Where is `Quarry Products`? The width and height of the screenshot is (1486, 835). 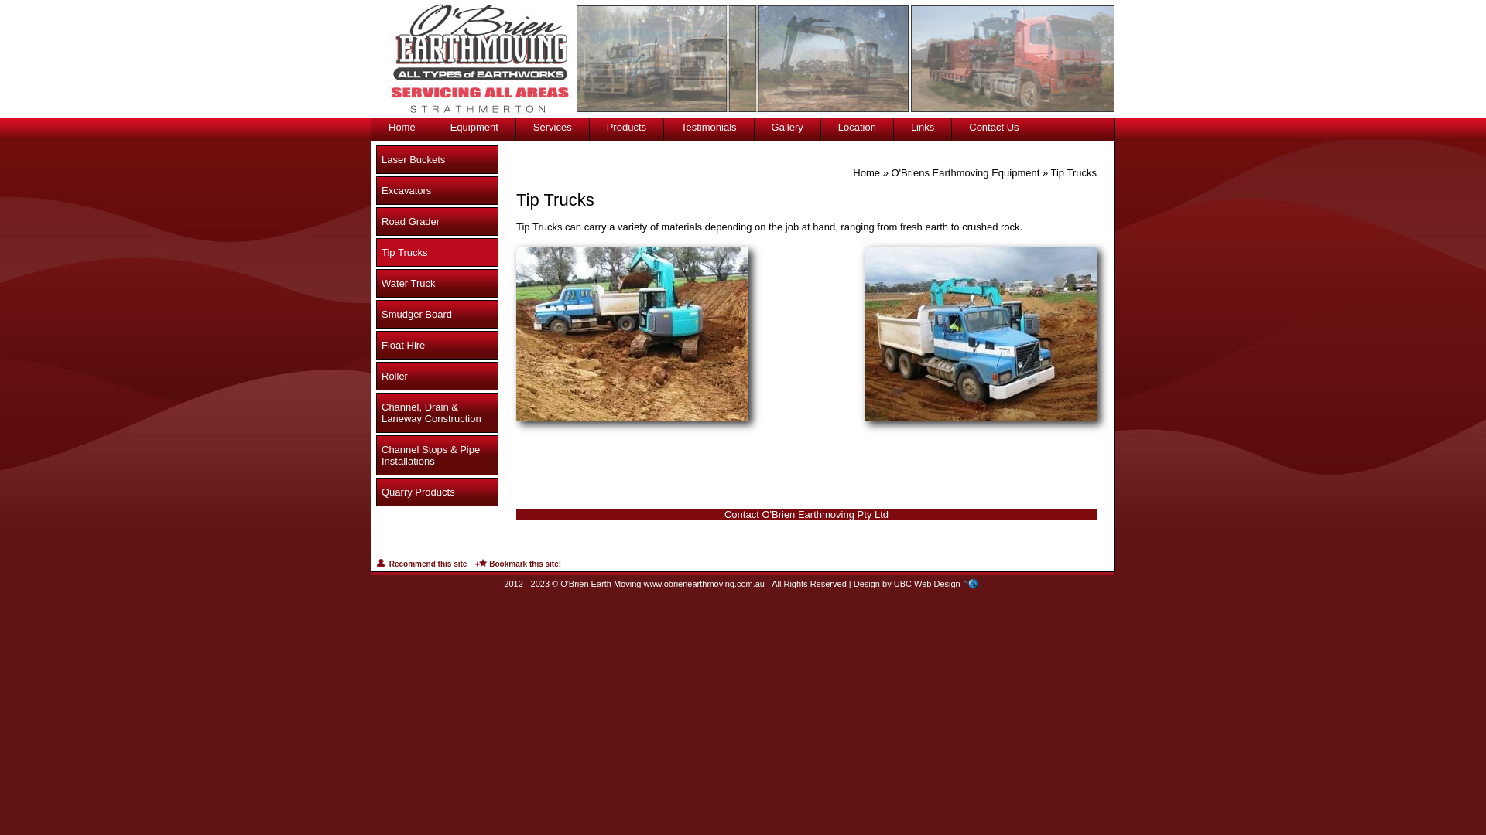 Quarry Products is located at coordinates (437, 492).